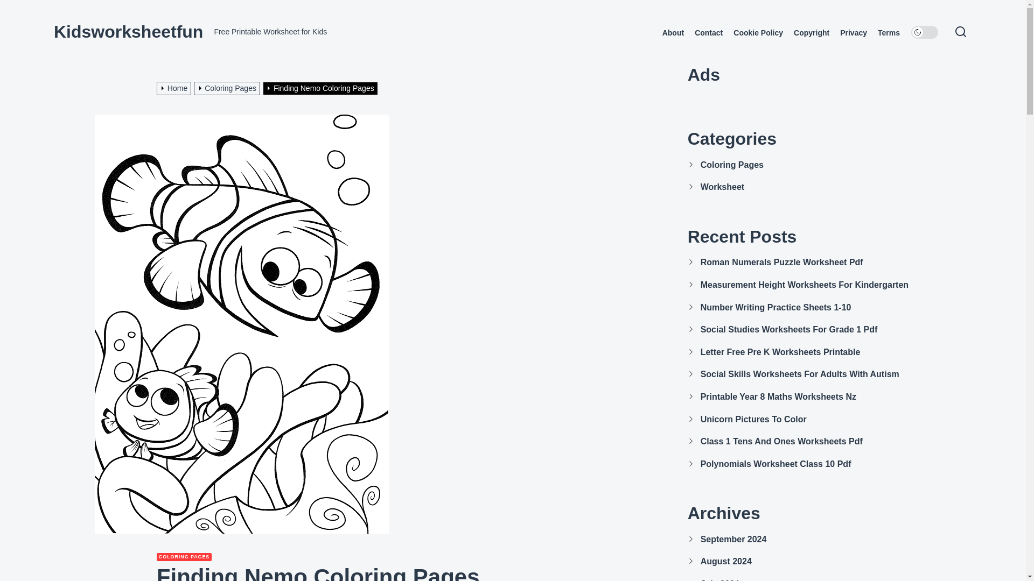  I want to click on Finding Nemo Coloring Pages, so click(321, 88).